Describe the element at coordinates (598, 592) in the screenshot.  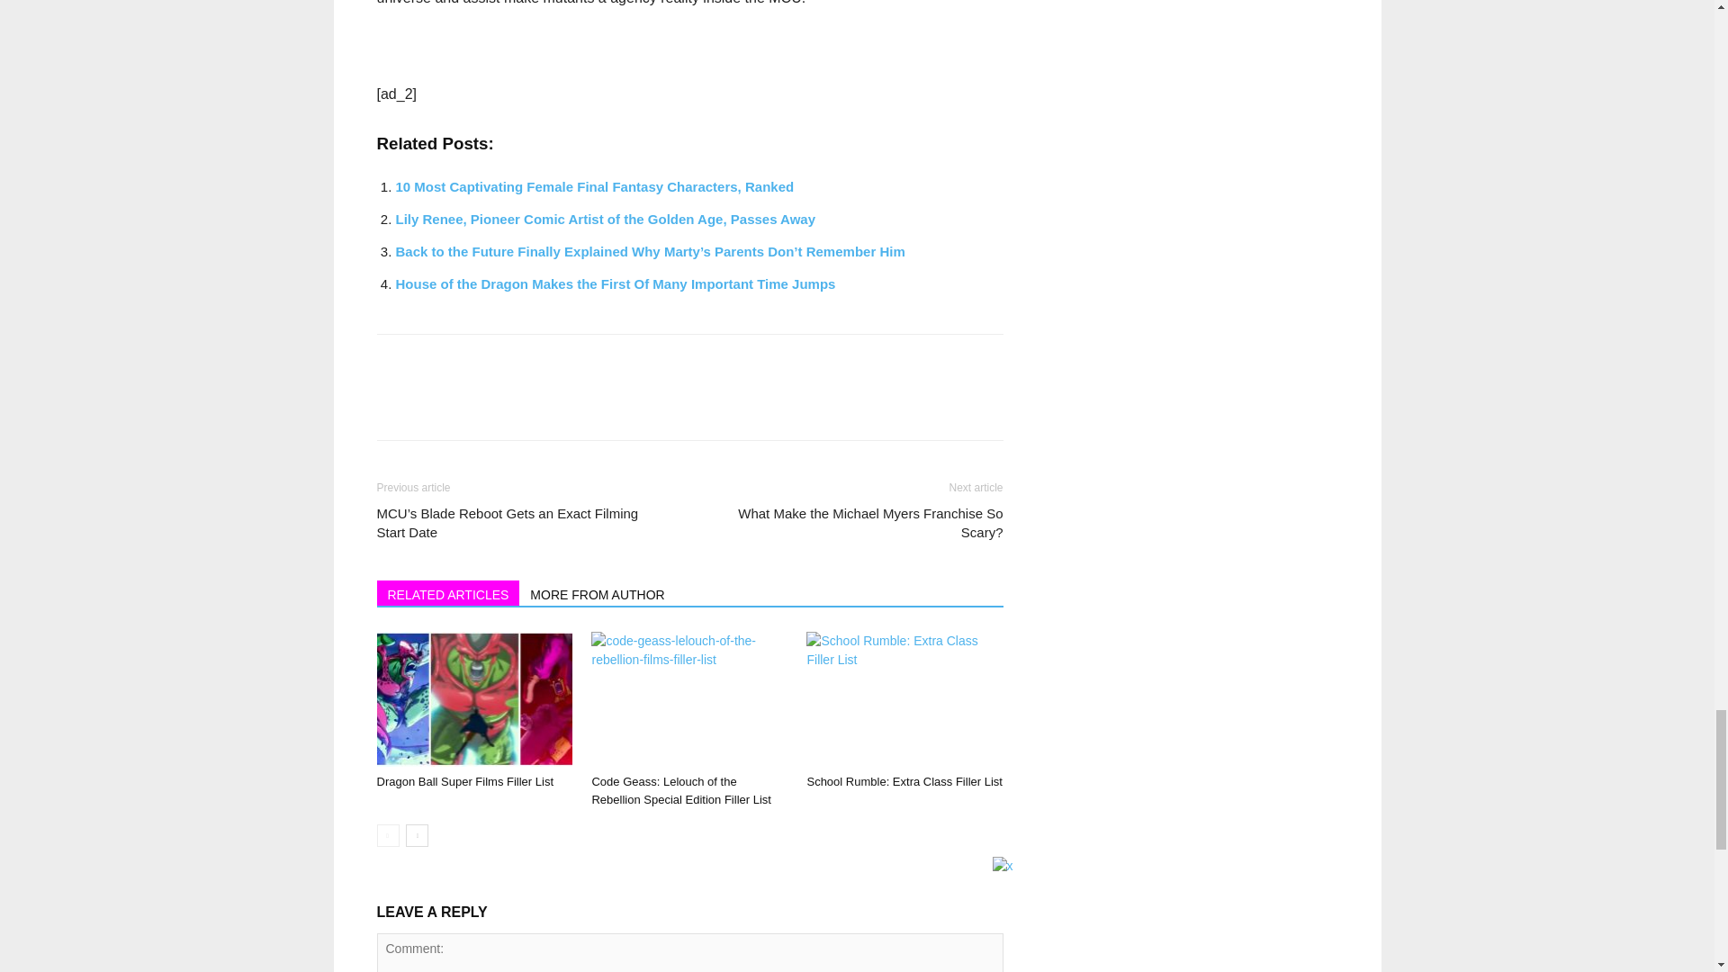
I see `MORE FROM AUTHOR` at that location.